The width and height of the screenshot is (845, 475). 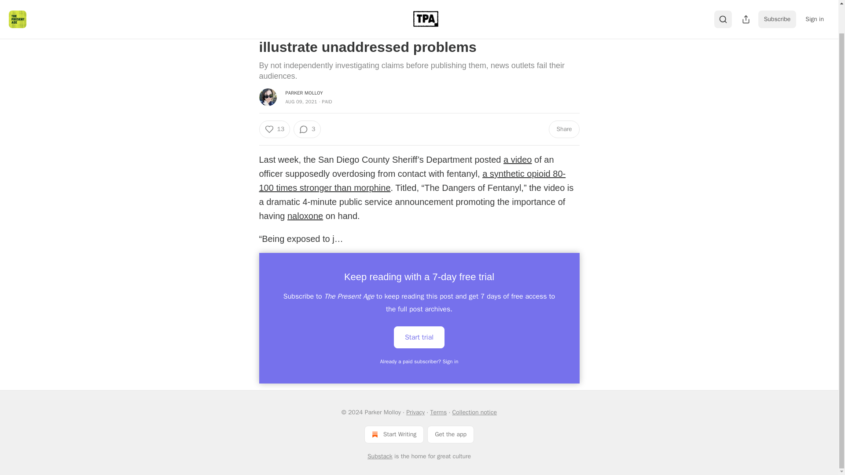 What do you see at coordinates (304, 93) in the screenshot?
I see `PARKER MOLLOY` at bounding box center [304, 93].